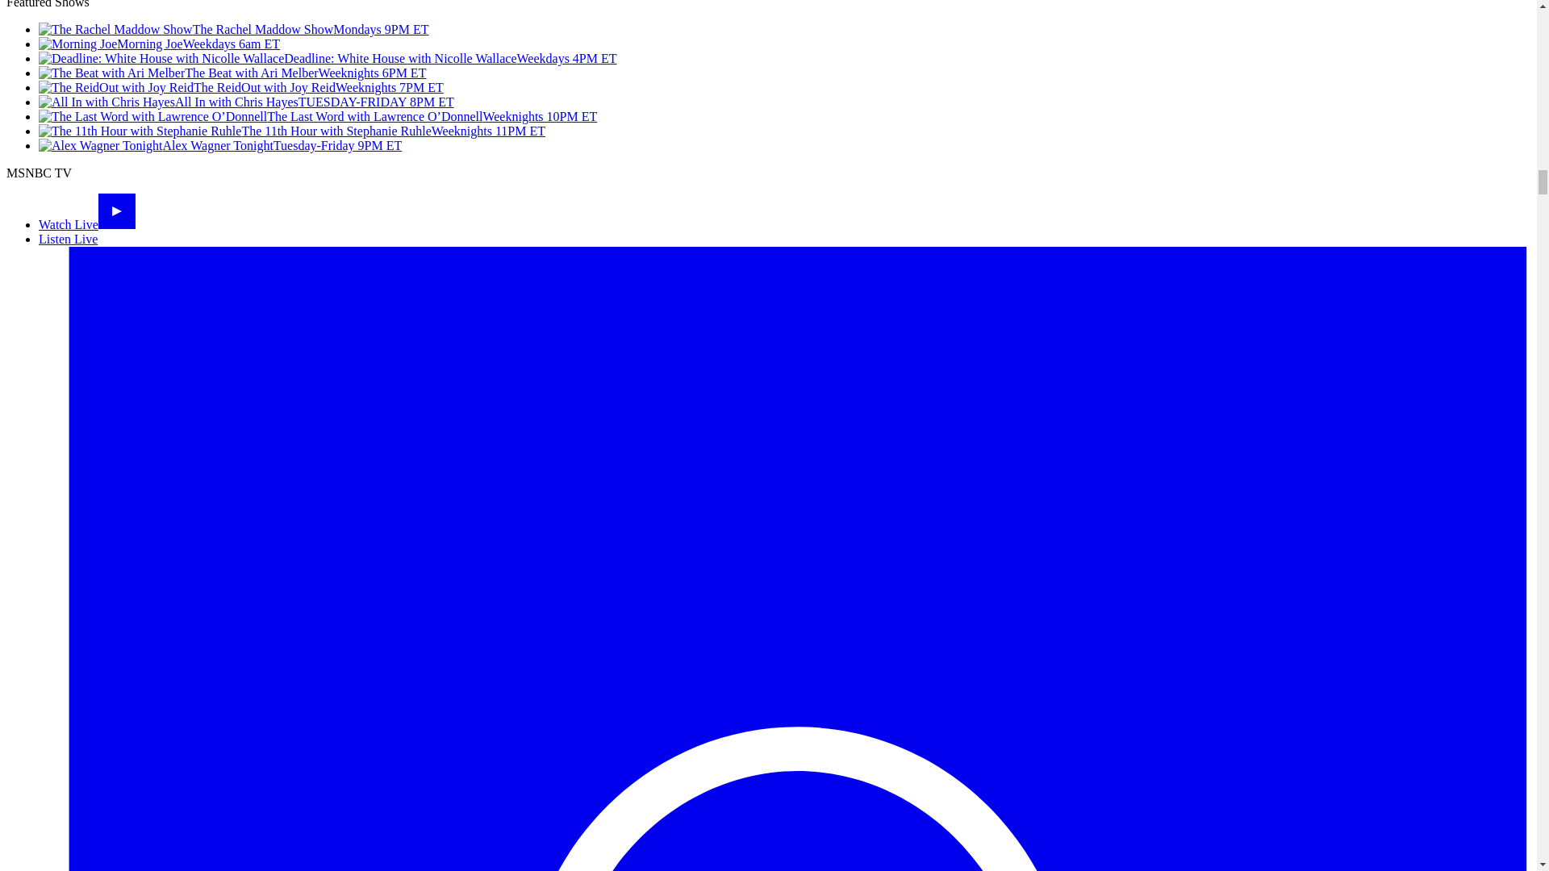 The image size is (1549, 871). Describe the element at coordinates (87, 224) in the screenshot. I see `Watch Live` at that location.